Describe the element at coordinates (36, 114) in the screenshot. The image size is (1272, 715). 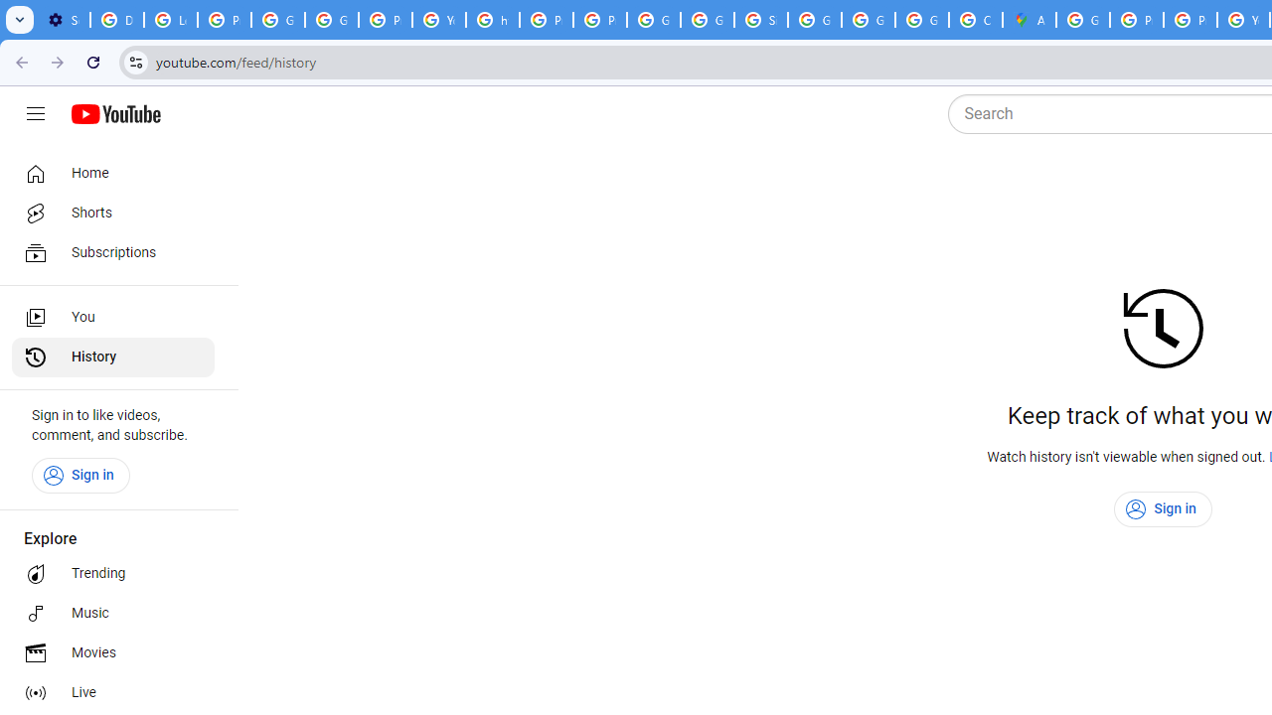
I see `Guide` at that location.